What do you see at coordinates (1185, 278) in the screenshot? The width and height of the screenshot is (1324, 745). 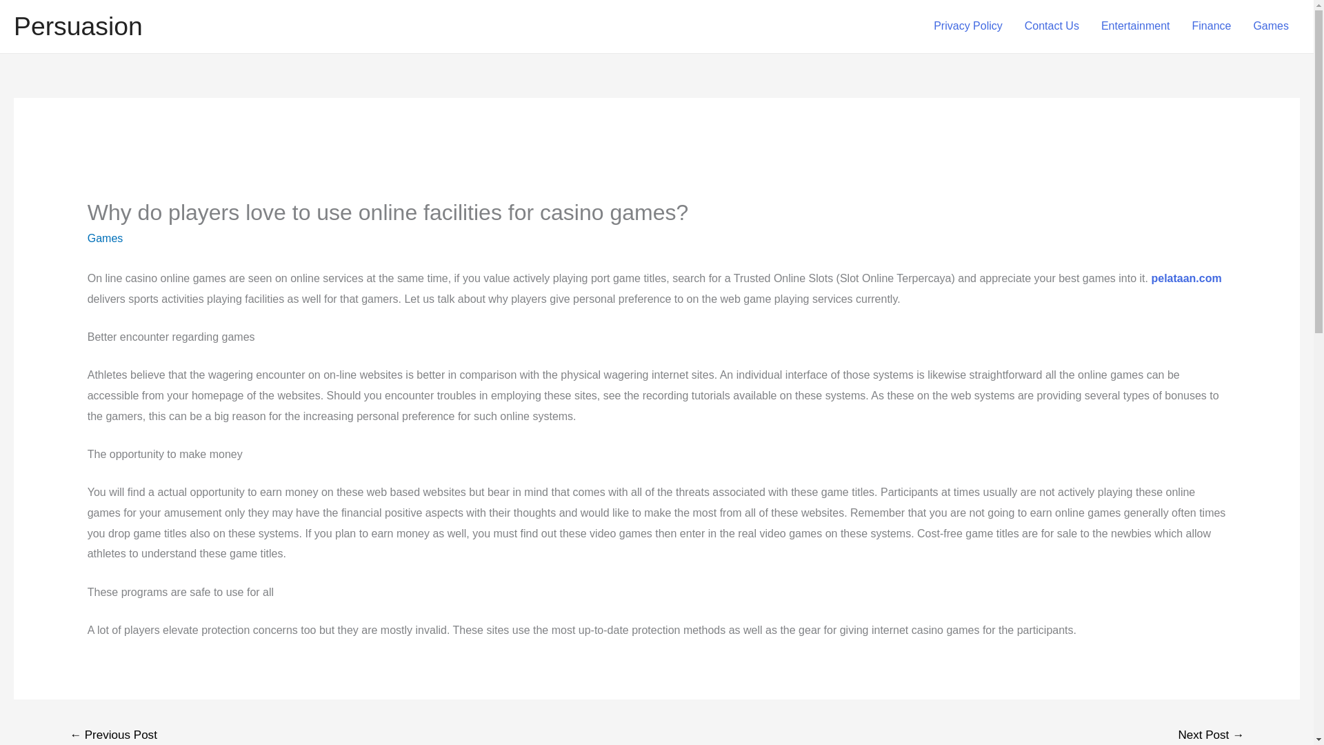 I see `pelataan.com` at bounding box center [1185, 278].